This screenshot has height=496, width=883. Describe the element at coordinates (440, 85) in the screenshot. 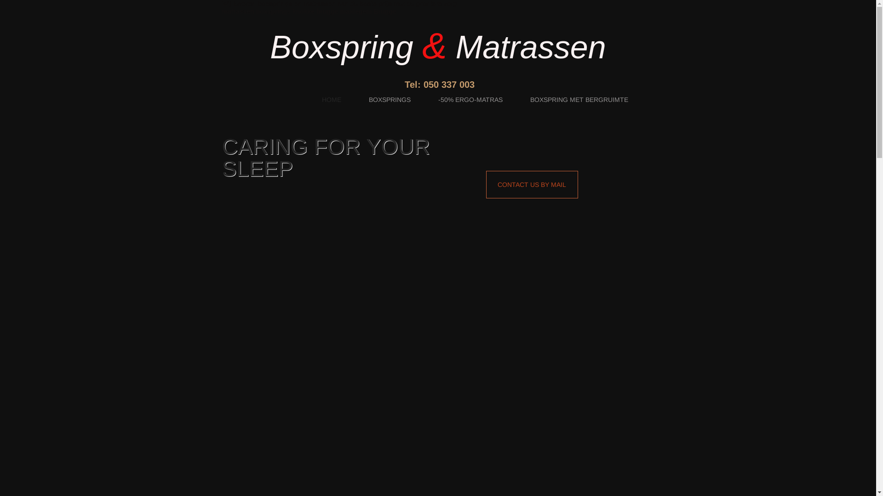

I see `Tel: 050 337 003` at that location.